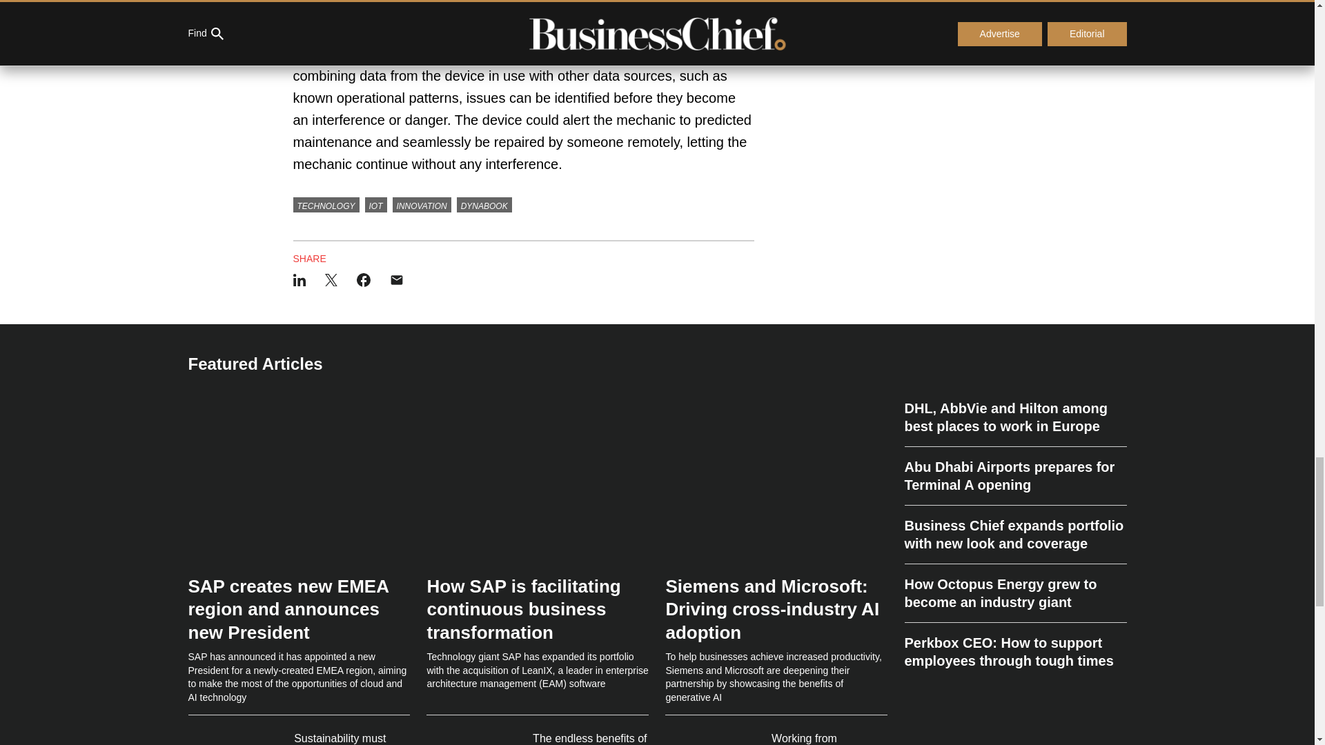  Describe the element at coordinates (1014, 646) in the screenshot. I see `Perkbox CEO: How to support employees through tough times` at that location.